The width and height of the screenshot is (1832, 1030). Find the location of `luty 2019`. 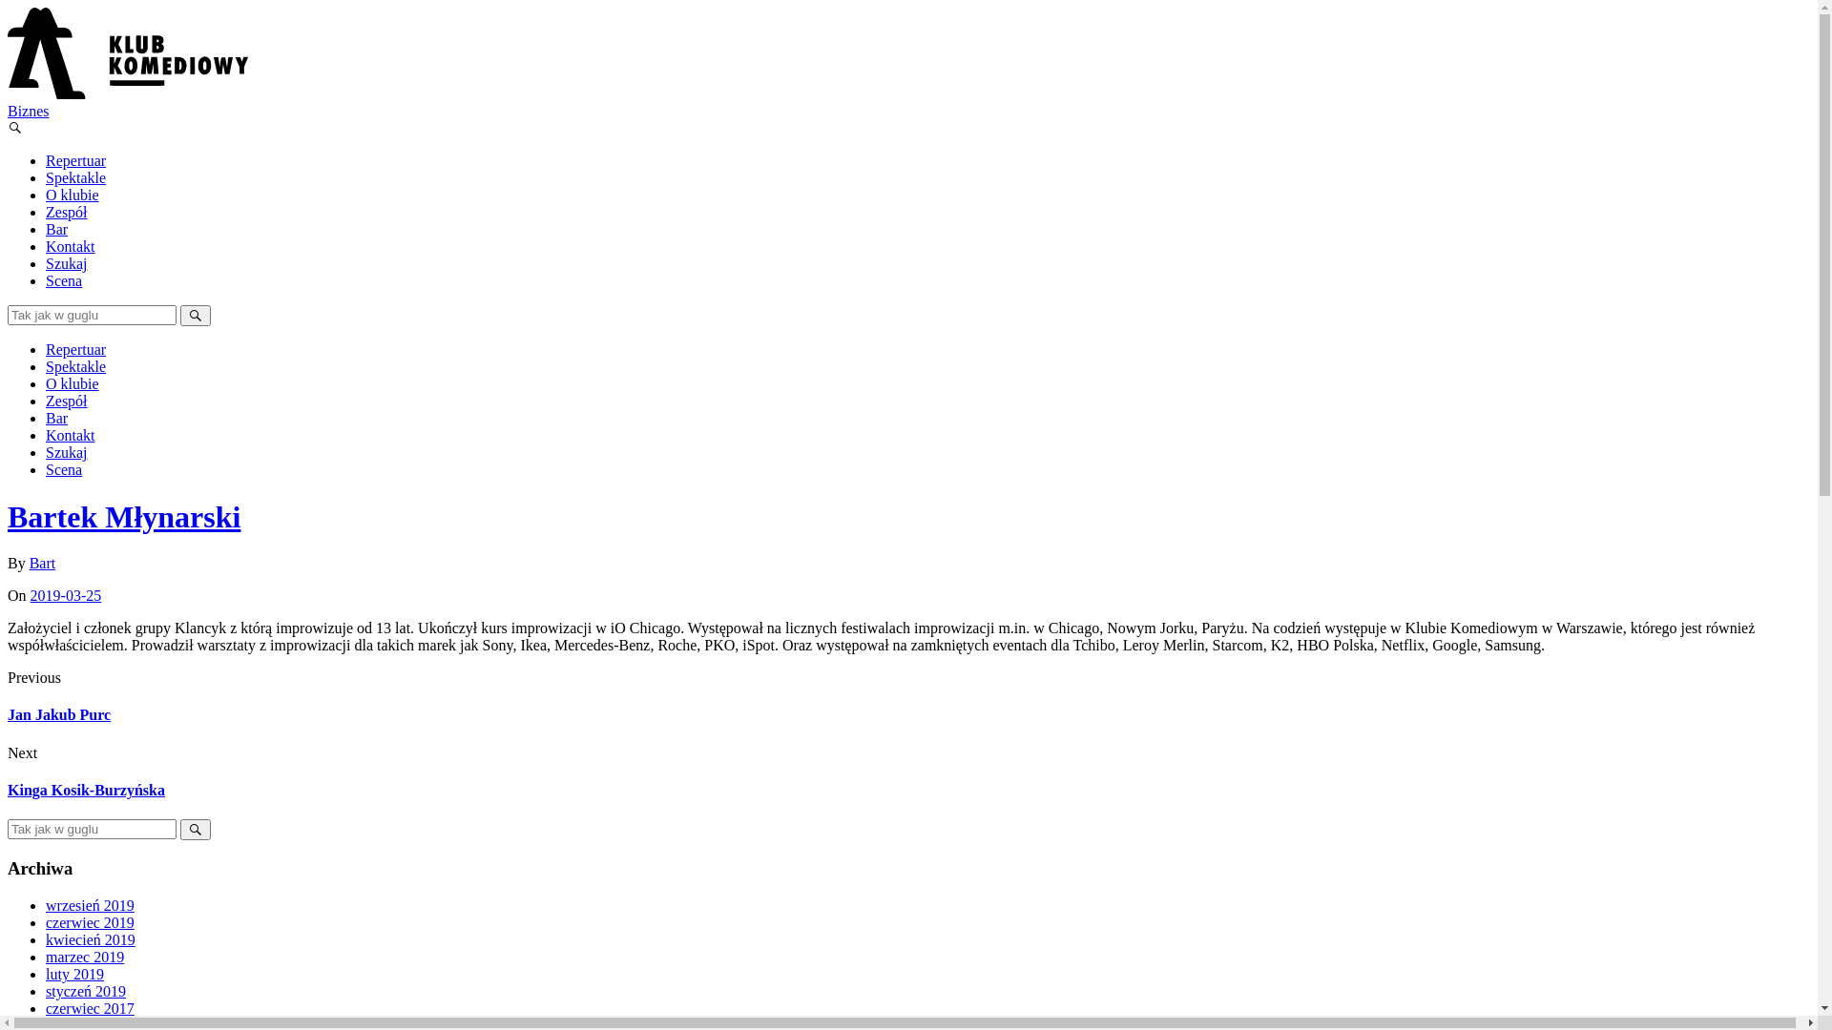

luty 2019 is located at coordinates (74, 975).